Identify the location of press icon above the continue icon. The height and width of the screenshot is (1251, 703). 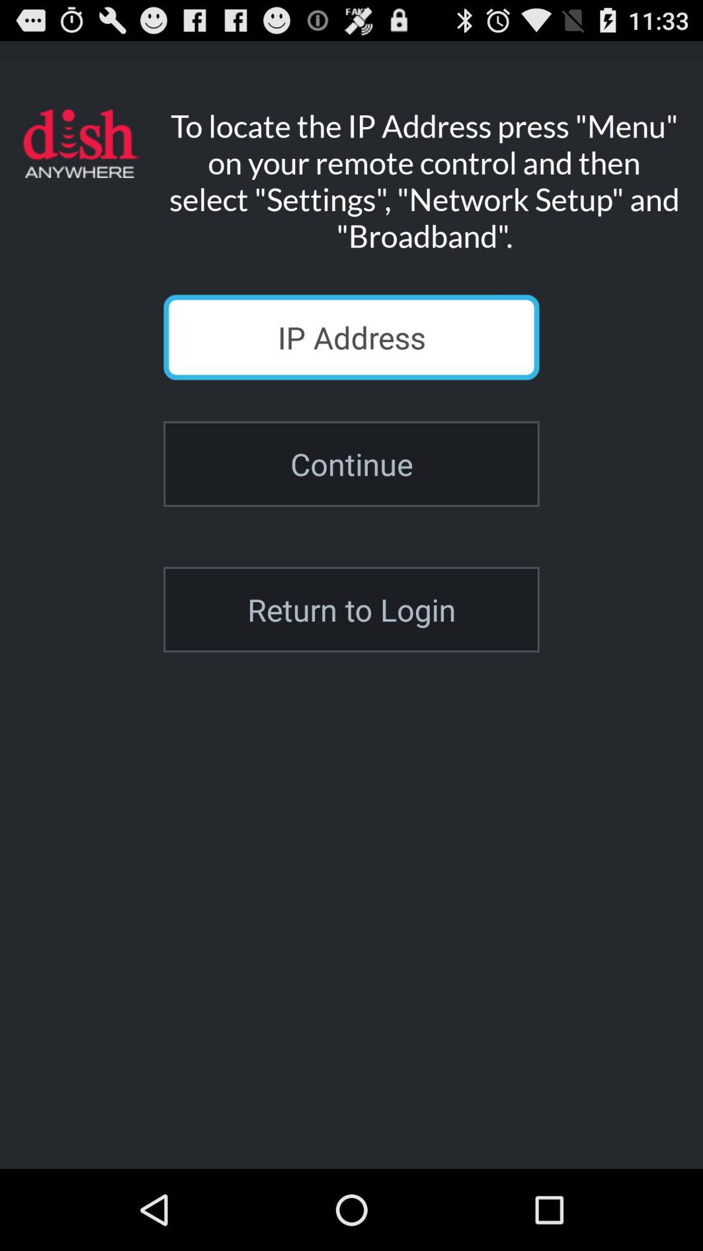
(351, 338).